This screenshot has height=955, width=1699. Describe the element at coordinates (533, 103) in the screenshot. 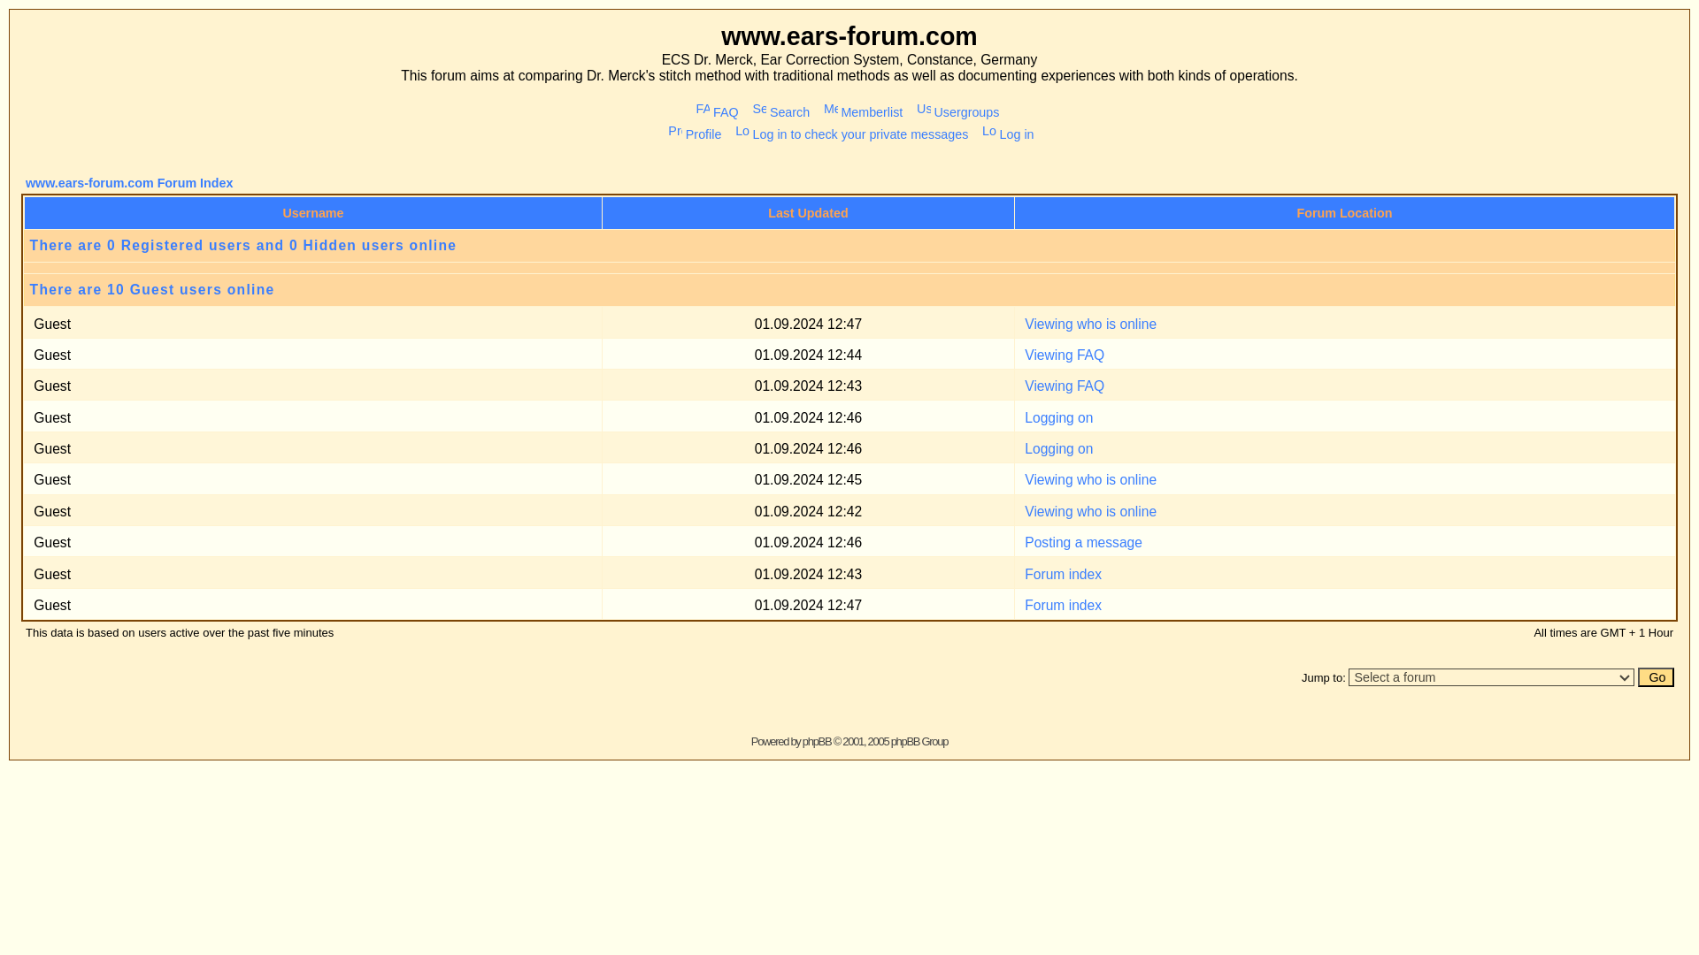

I see `Profile` at that location.